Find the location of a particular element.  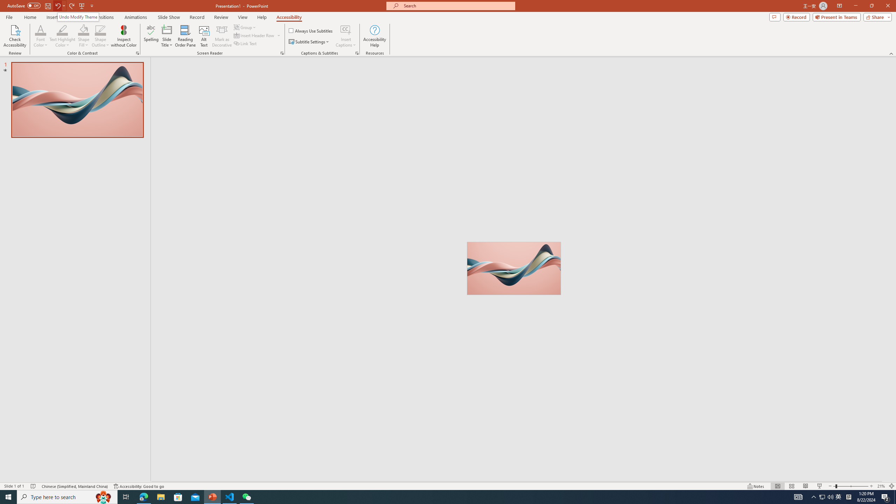

Captions & Subtitles is located at coordinates (357, 53).